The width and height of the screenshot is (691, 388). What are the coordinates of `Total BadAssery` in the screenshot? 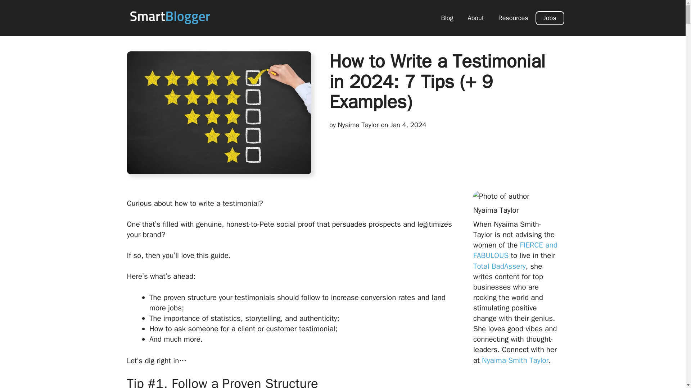 It's located at (500, 266).